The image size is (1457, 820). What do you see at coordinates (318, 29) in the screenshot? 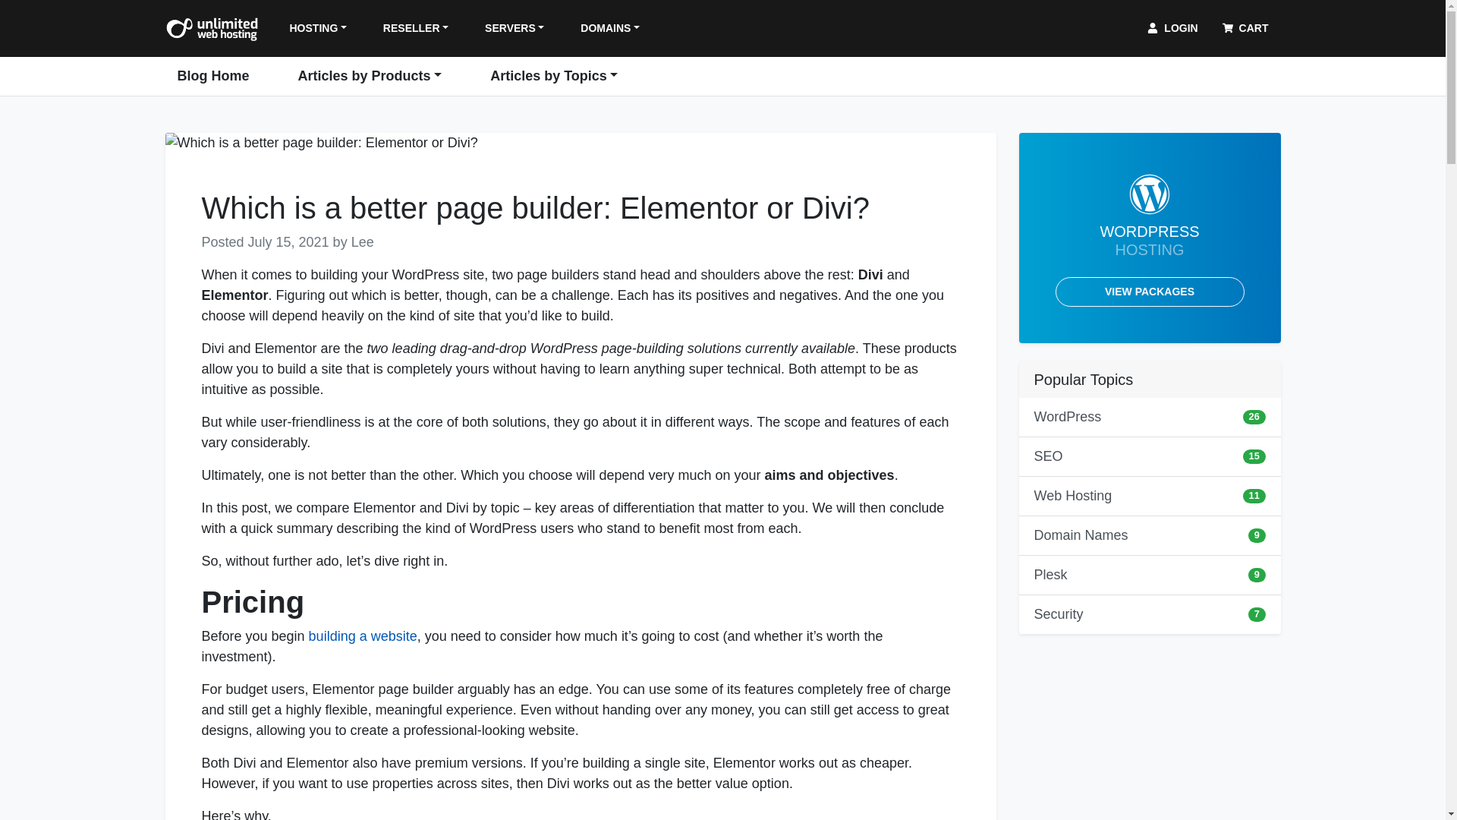
I see `HOSTING` at bounding box center [318, 29].